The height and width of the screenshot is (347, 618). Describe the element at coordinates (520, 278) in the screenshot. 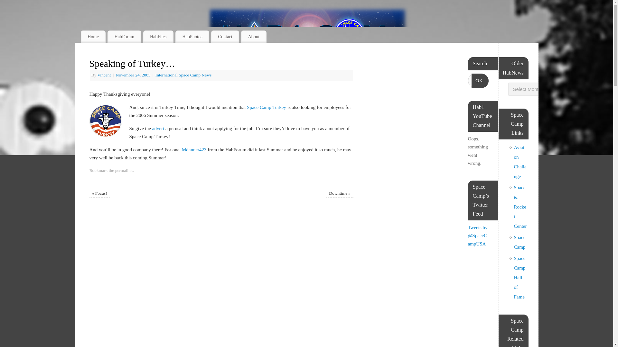

I see `Space Camp Hall of Fame Homepage` at that location.